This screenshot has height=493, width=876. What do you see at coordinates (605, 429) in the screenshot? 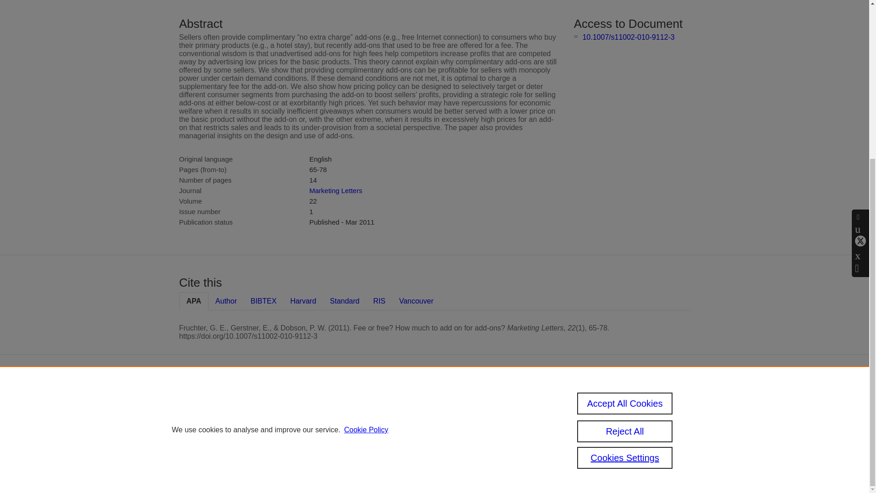
I see `About web accessibility` at bounding box center [605, 429].